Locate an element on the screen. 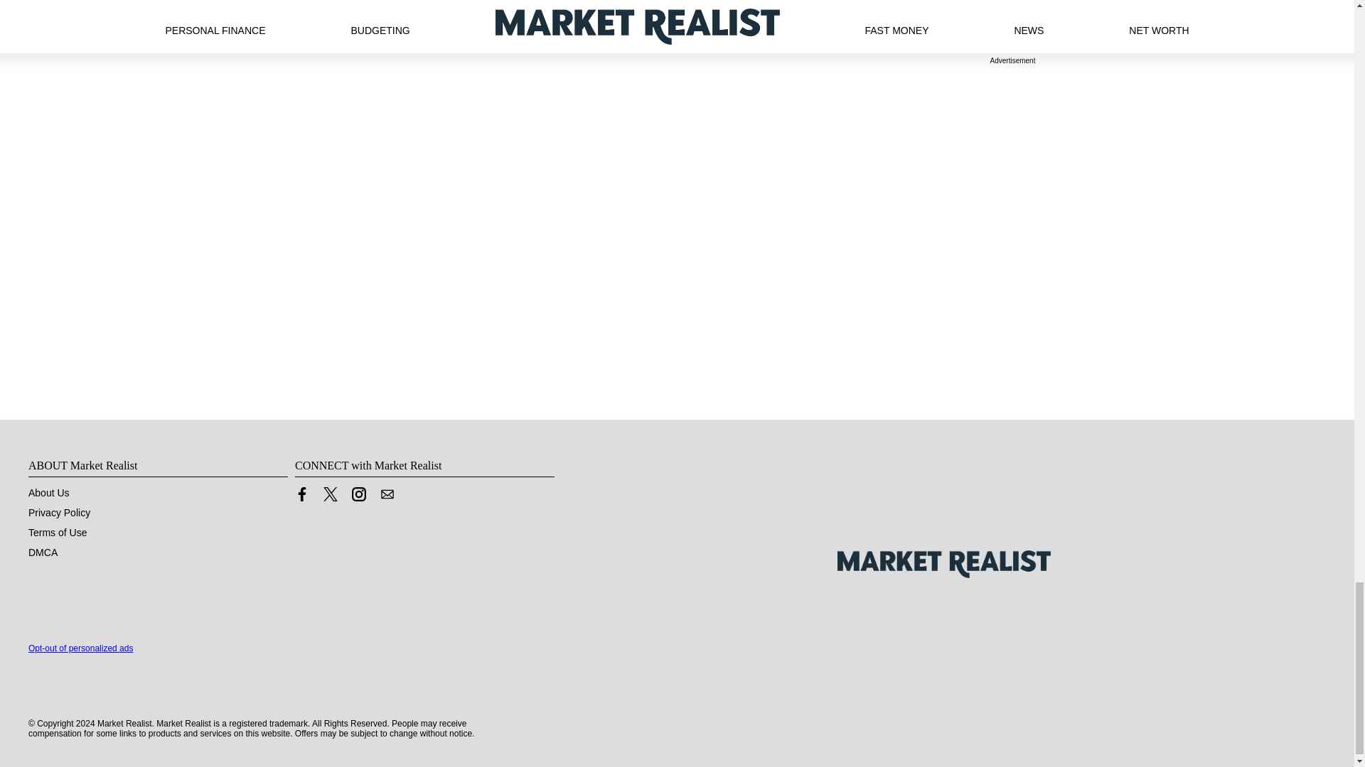  Link to Instagram is located at coordinates (358, 494).